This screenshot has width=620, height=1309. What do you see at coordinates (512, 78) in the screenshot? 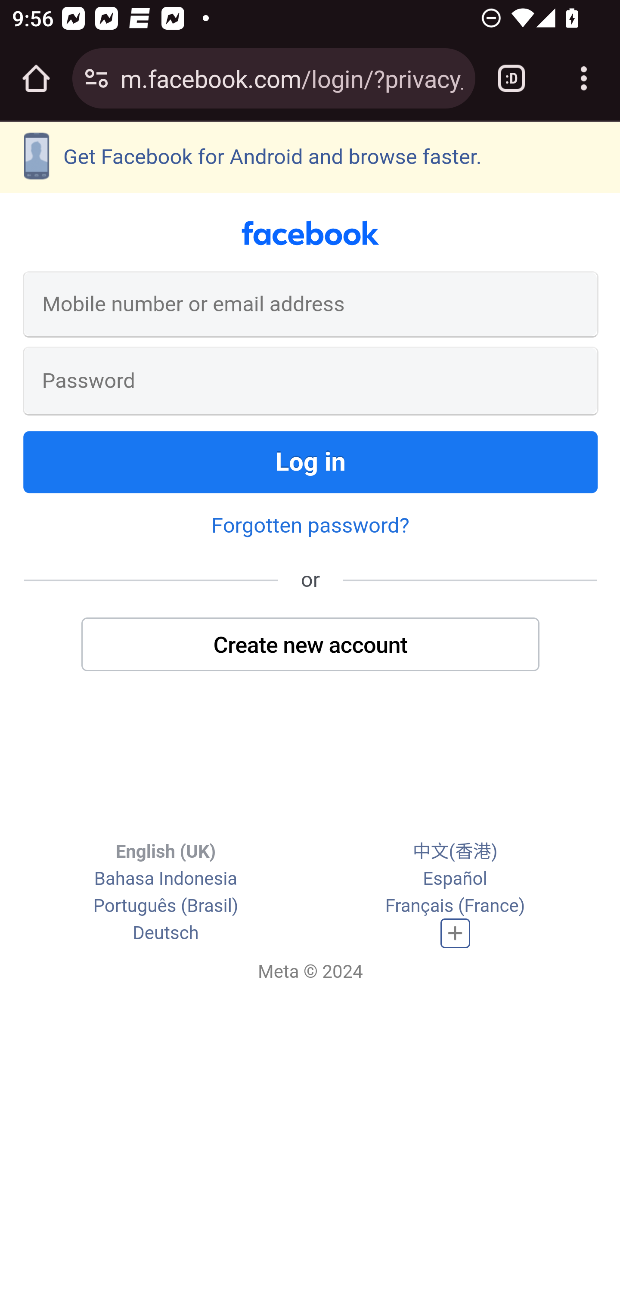
I see `Switch or close tabs` at bounding box center [512, 78].